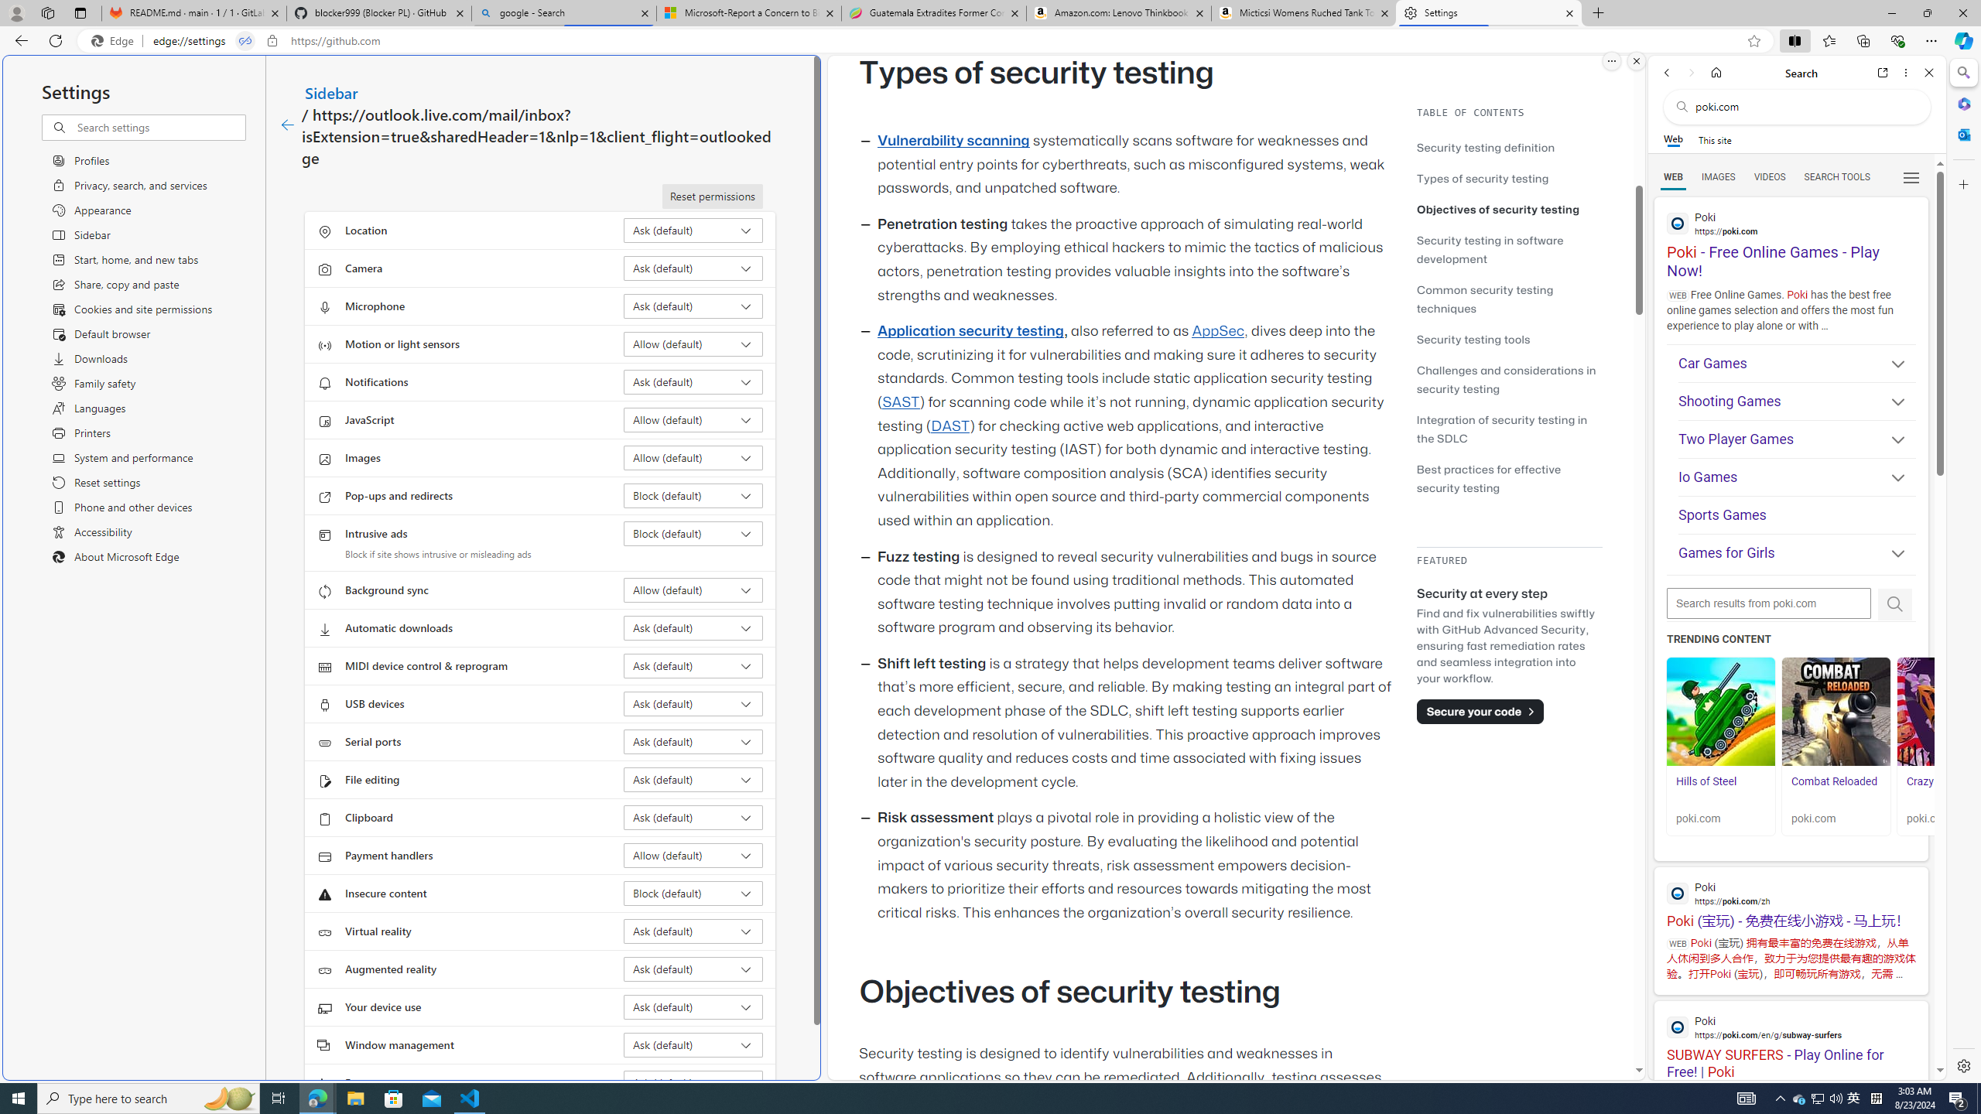 This screenshot has height=1114, width=1981. Describe the element at coordinates (693, 817) in the screenshot. I see `Clipboard Ask (default)` at that location.